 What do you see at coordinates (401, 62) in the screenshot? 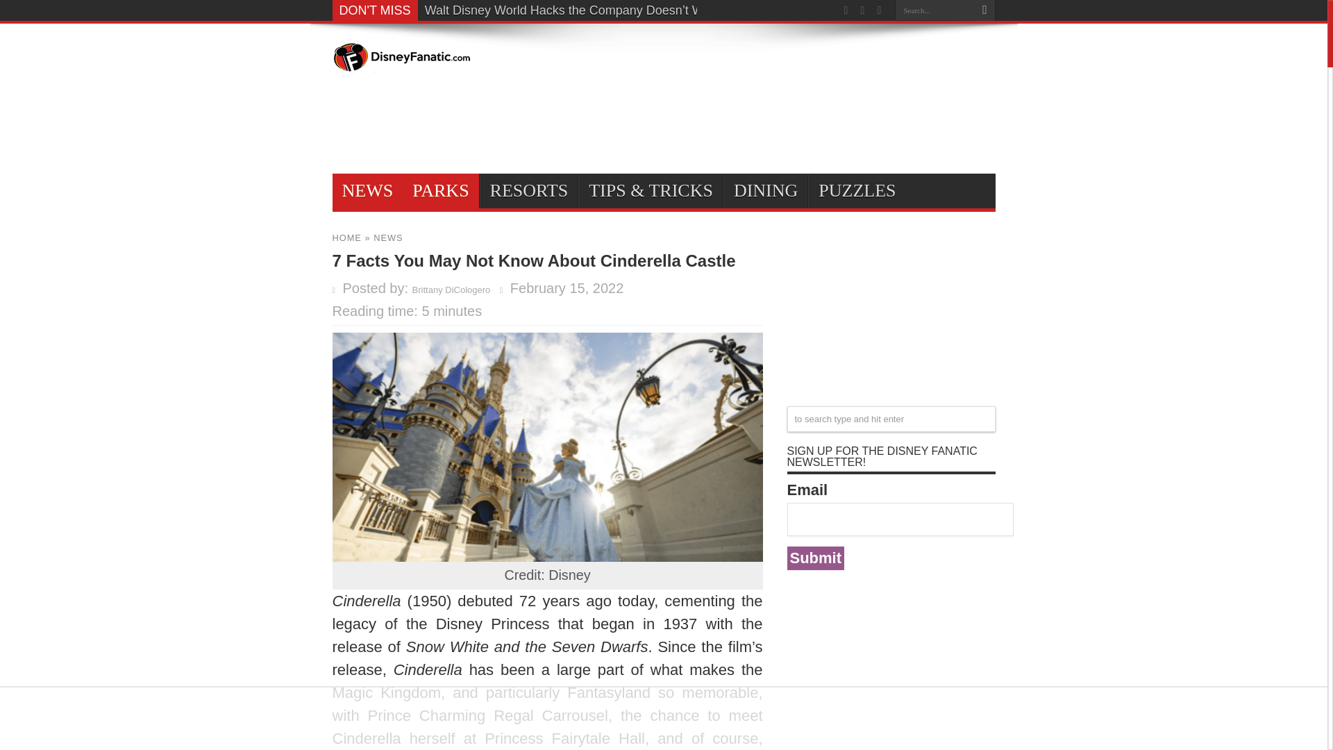
I see `DisneyFanatic.com` at bounding box center [401, 62].